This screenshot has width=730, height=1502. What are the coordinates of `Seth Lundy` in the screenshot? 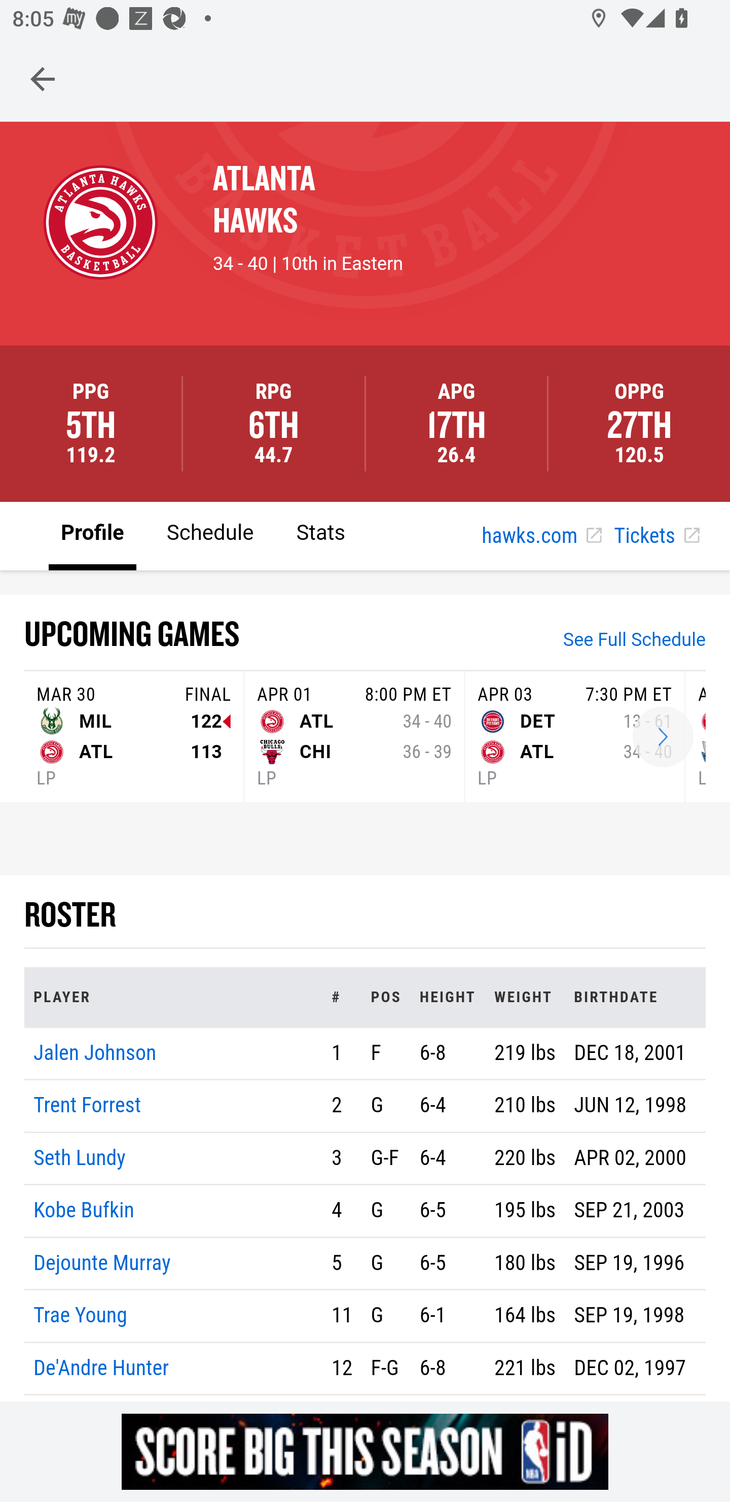 It's located at (80, 1157).